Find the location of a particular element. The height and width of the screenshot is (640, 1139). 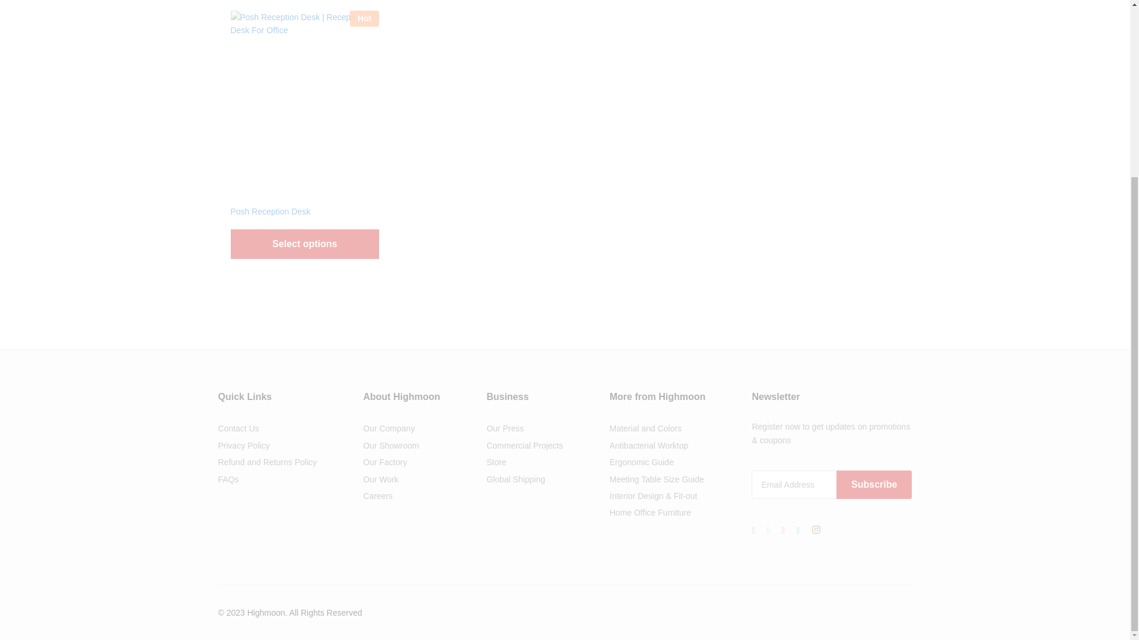

Youtube is located at coordinates (783, 530).